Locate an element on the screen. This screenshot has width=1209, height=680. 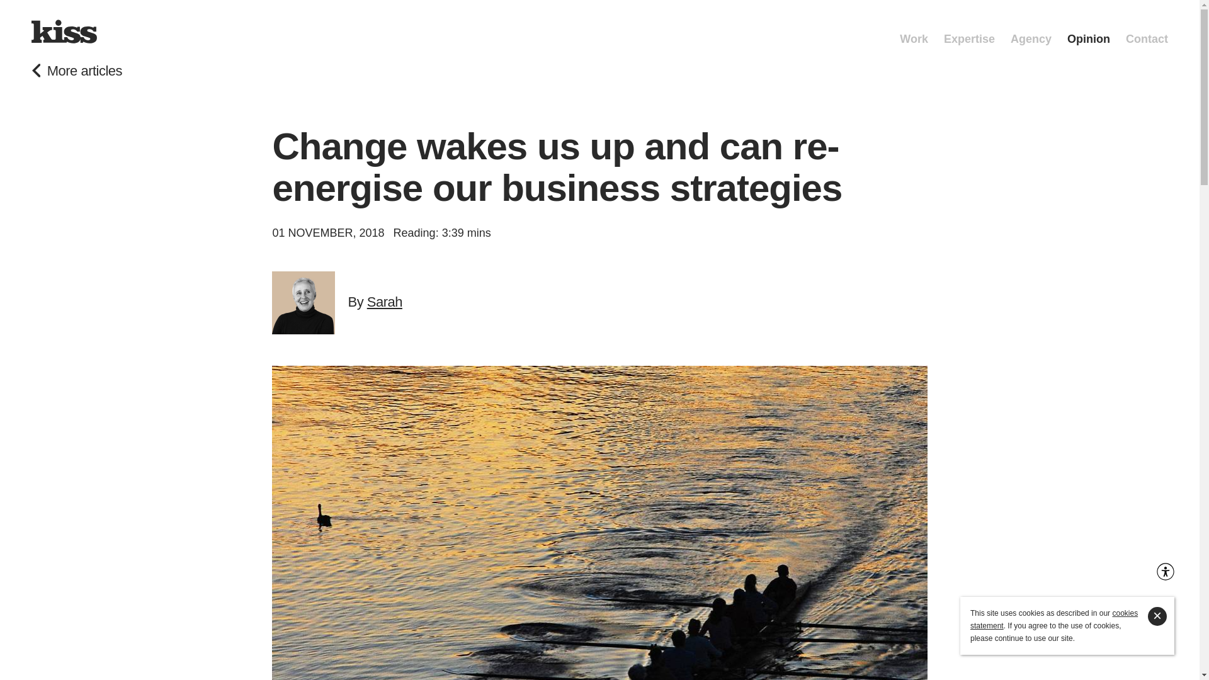
Opinion is located at coordinates (1088, 31).